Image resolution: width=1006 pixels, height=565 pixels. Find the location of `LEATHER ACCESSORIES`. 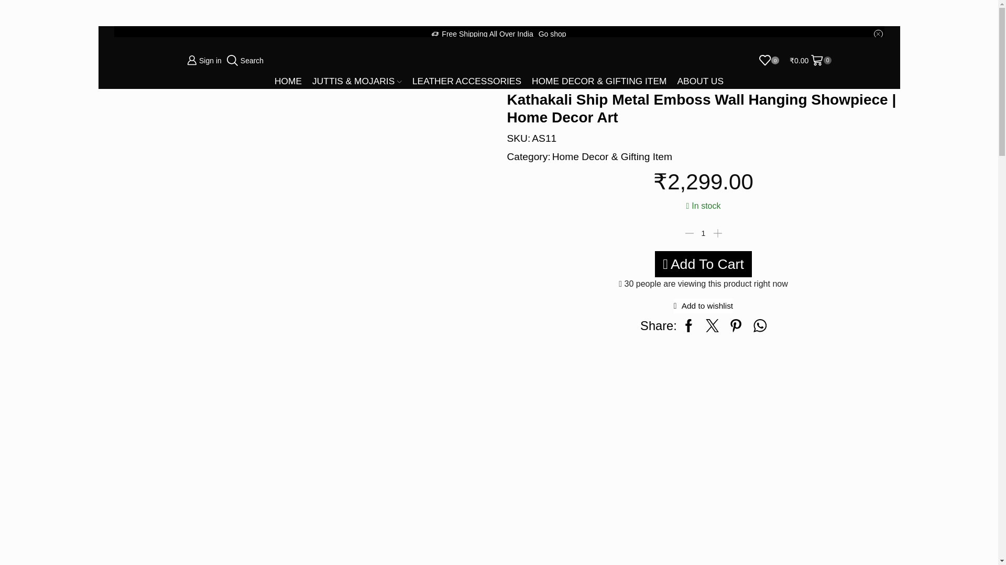

LEATHER ACCESSORIES is located at coordinates (466, 81).